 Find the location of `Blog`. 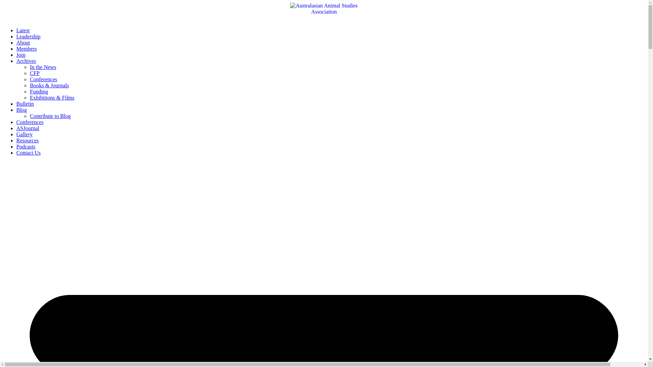

Blog is located at coordinates (22, 110).